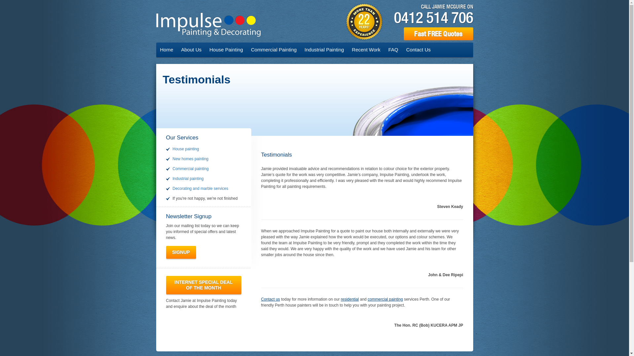 This screenshot has width=634, height=356. Describe the element at coordinates (190, 169) in the screenshot. I see `Commercial painting` at that location.